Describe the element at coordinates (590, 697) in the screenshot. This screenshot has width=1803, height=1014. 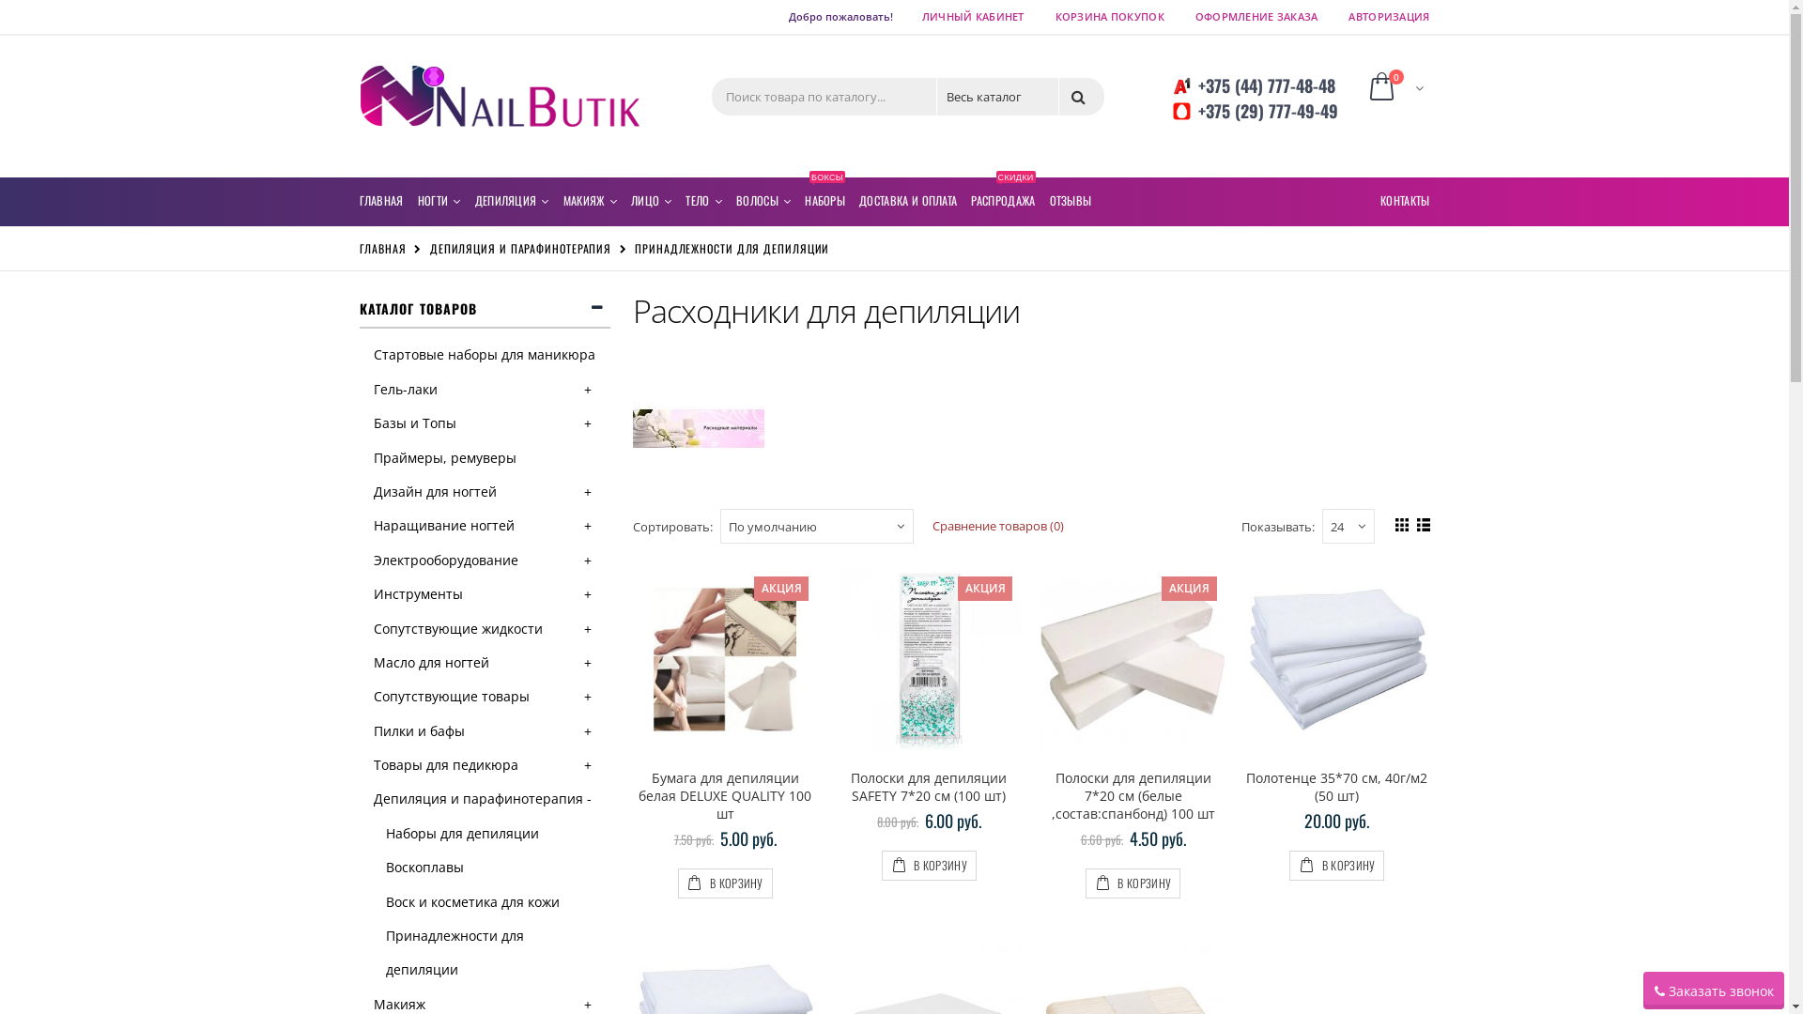
I see `+` at that location.